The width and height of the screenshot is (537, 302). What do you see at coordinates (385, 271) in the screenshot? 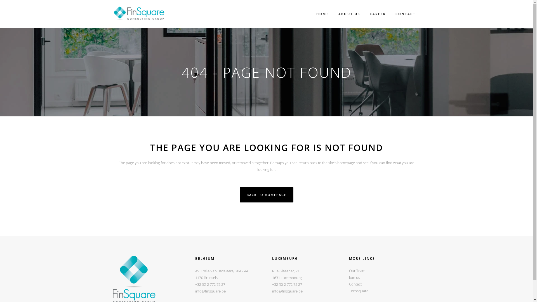
I see `Our Team` at bounding box center [385, 271].